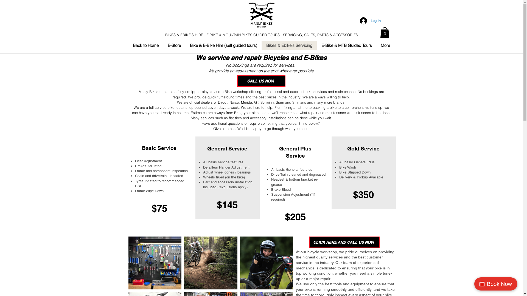 The image size is (527, 296). Describe the element at coordinates (223, 45) in the screenshot. I see `Bike & E-Bike Hire (self guided tours)` at that location.